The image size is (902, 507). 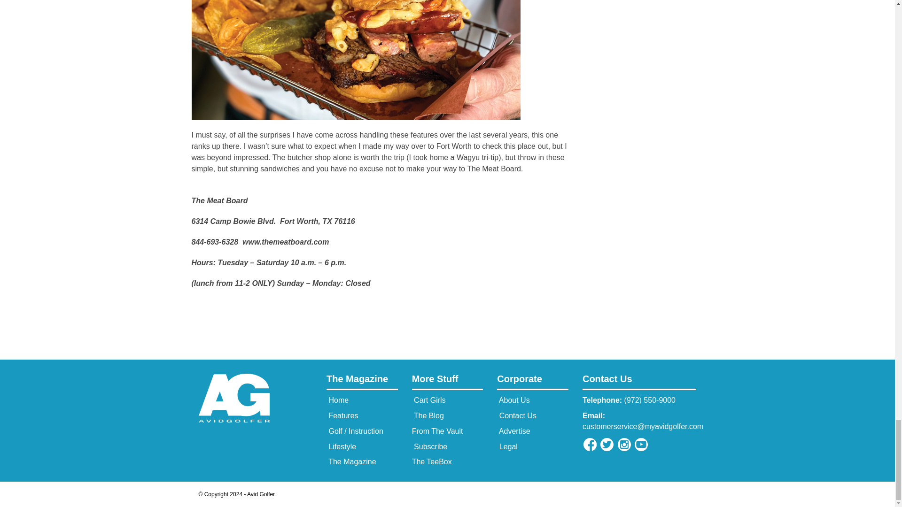 I want to click on  Home, so click(x=337, y=400).